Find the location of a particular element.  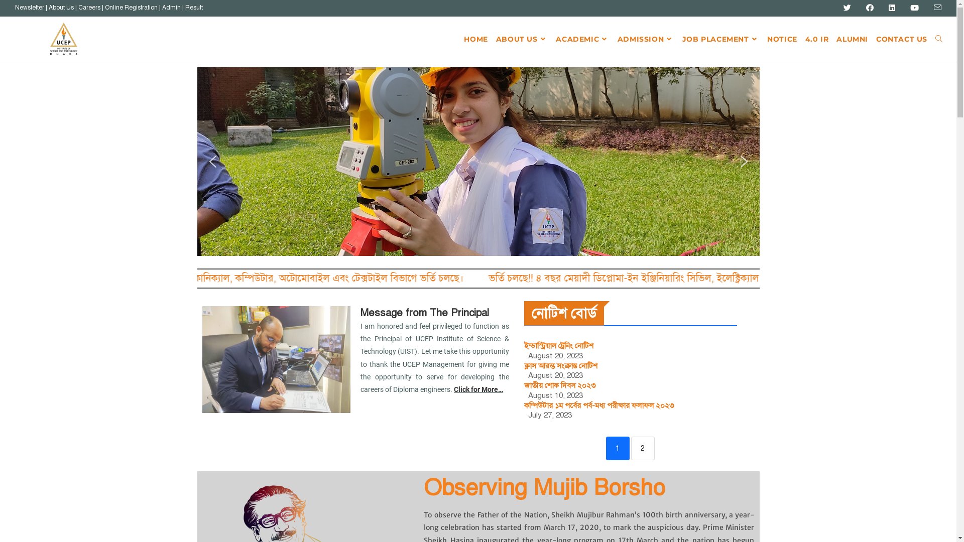

2 is located at coordinates (643, 449).